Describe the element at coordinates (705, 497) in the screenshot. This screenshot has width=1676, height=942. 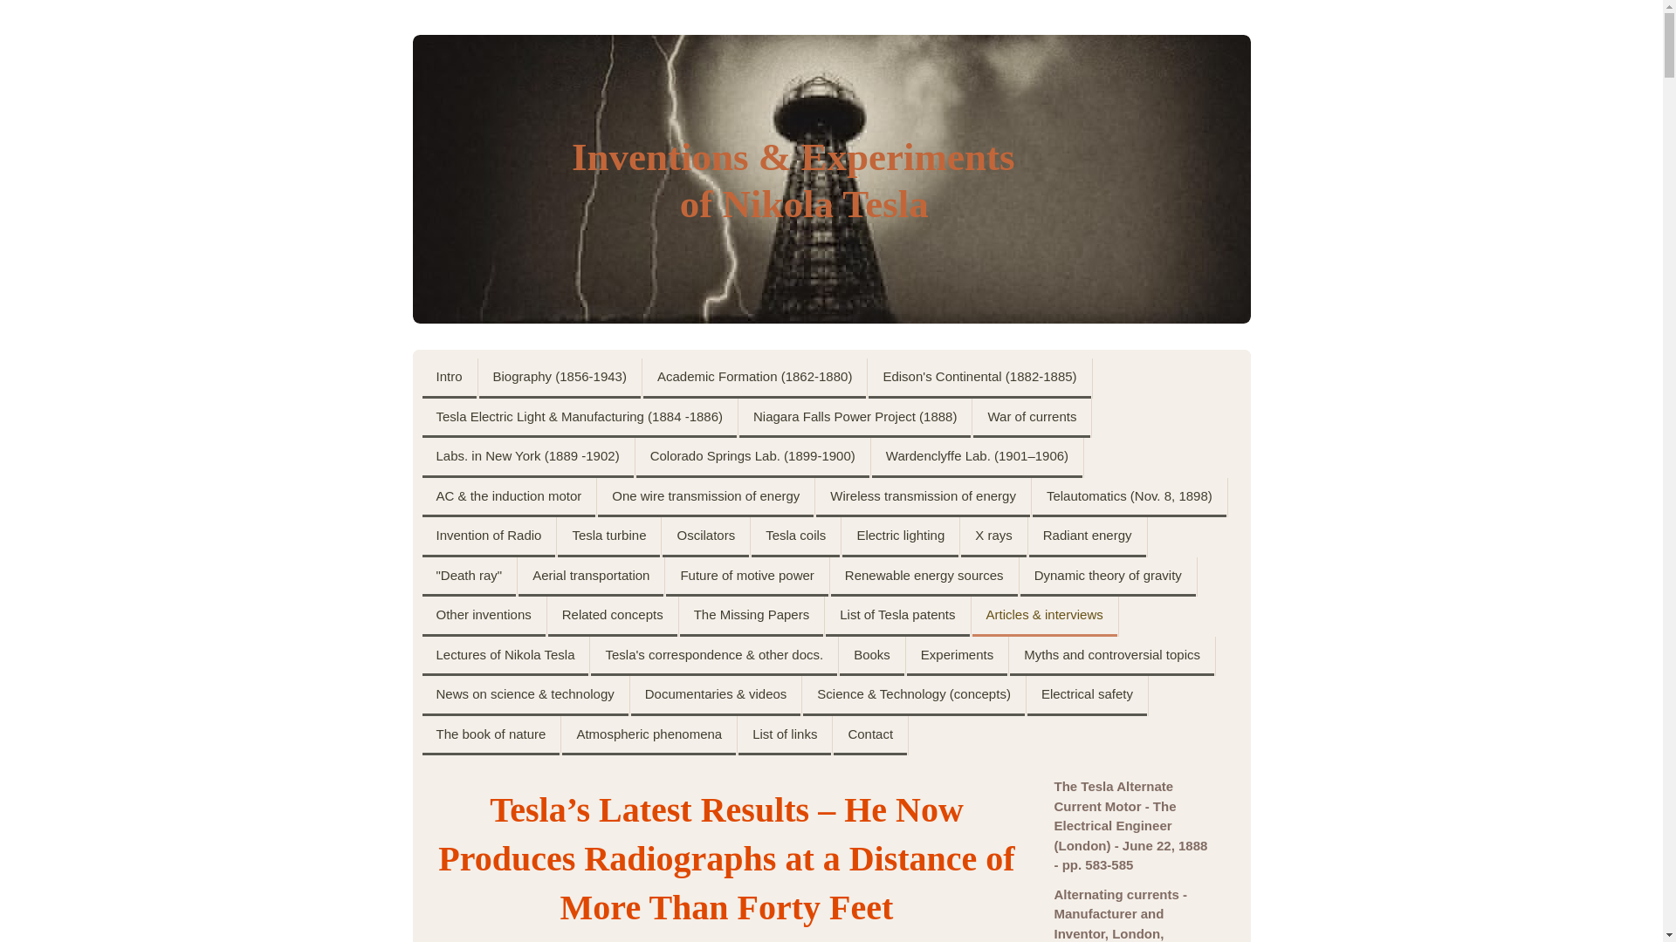
I see `One wire transmission of energy` at that location.